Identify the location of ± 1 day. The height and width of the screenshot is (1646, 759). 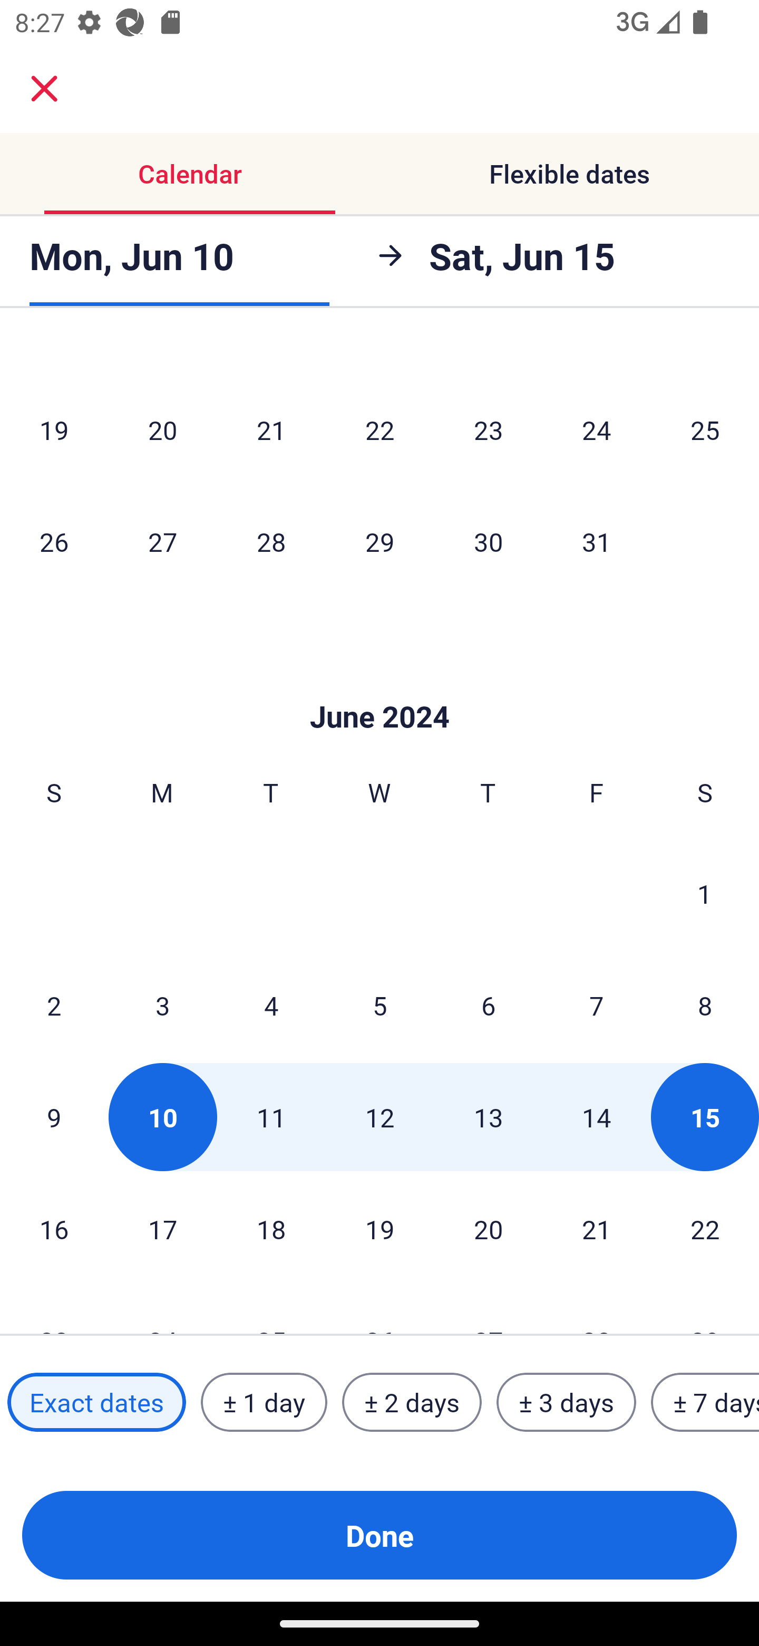
(264, 1402).